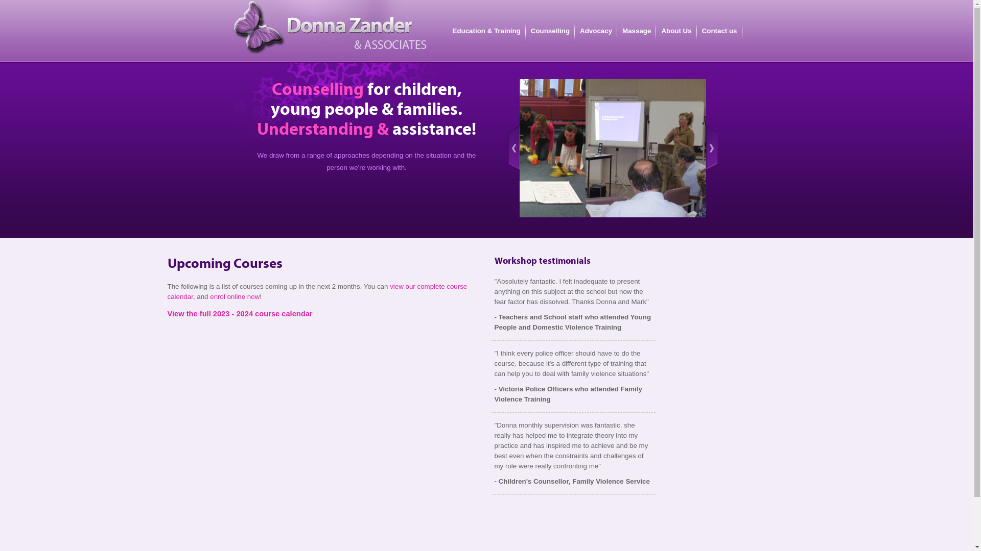 The width and height of the screenshot is (981, 551). What do you see at coordinates (637, 31) in the screenshot?
I see `Massage` at bounding box center [637, 31].